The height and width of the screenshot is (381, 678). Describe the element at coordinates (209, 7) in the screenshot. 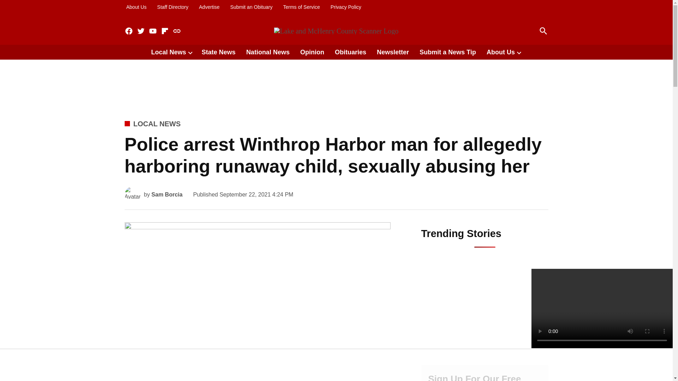

I see `Advertise` at that location.